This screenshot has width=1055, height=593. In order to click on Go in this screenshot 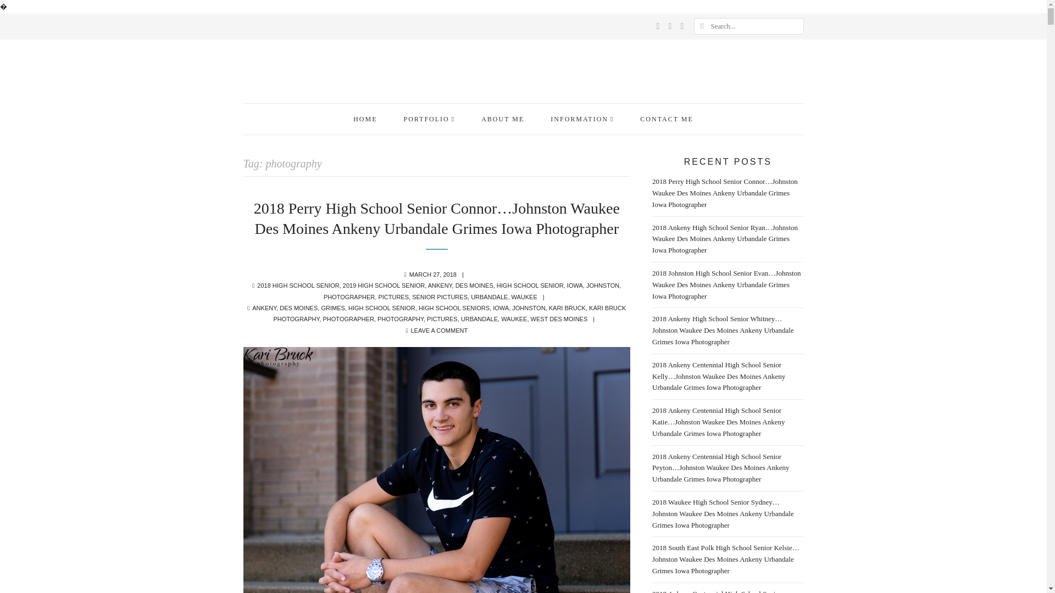, I will do `click(701, 26)`.